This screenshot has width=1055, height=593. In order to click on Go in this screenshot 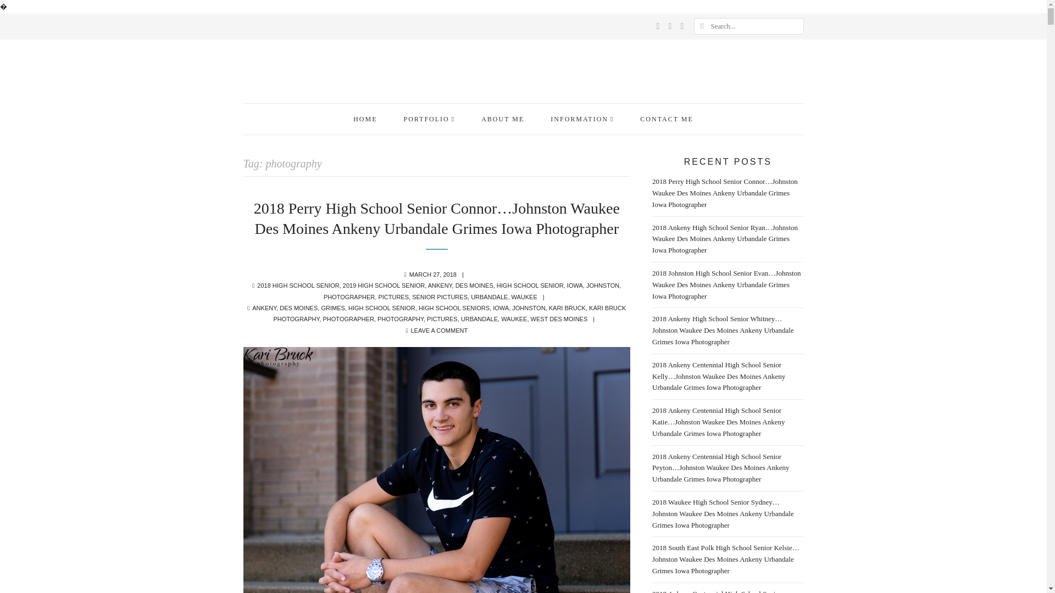, I will do `click(701, 26)`.